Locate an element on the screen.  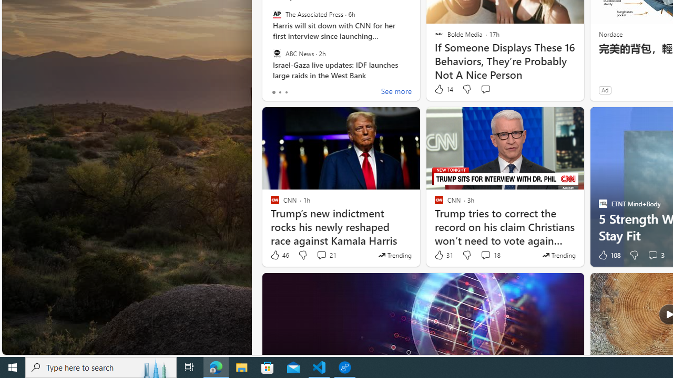
View comments 3 Comment is located at coordinates (652, 255).